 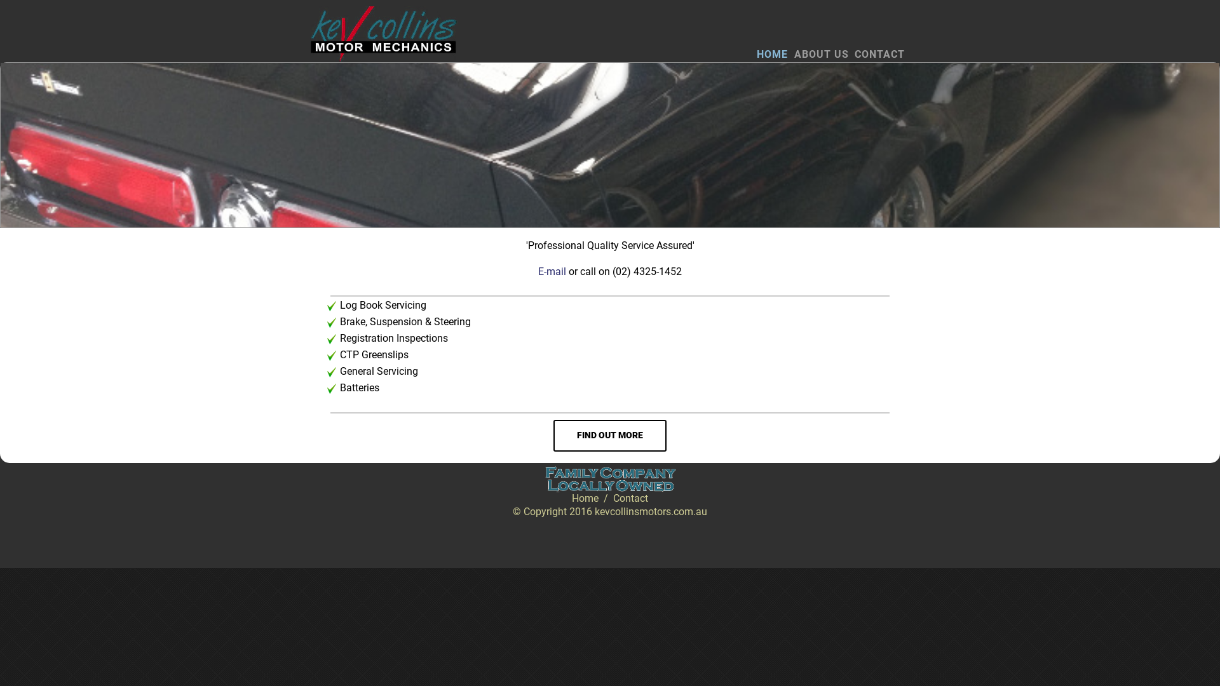 I want to click on CONTACT, so click(x=879, y=55).